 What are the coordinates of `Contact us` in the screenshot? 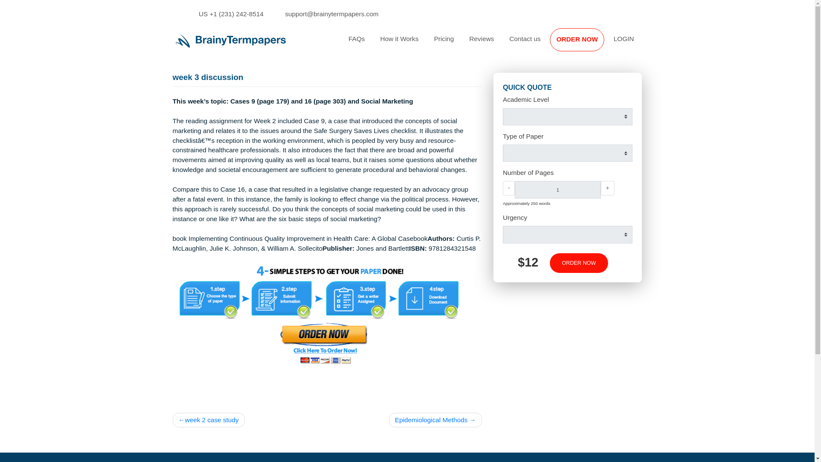 It's located at (583, 43).